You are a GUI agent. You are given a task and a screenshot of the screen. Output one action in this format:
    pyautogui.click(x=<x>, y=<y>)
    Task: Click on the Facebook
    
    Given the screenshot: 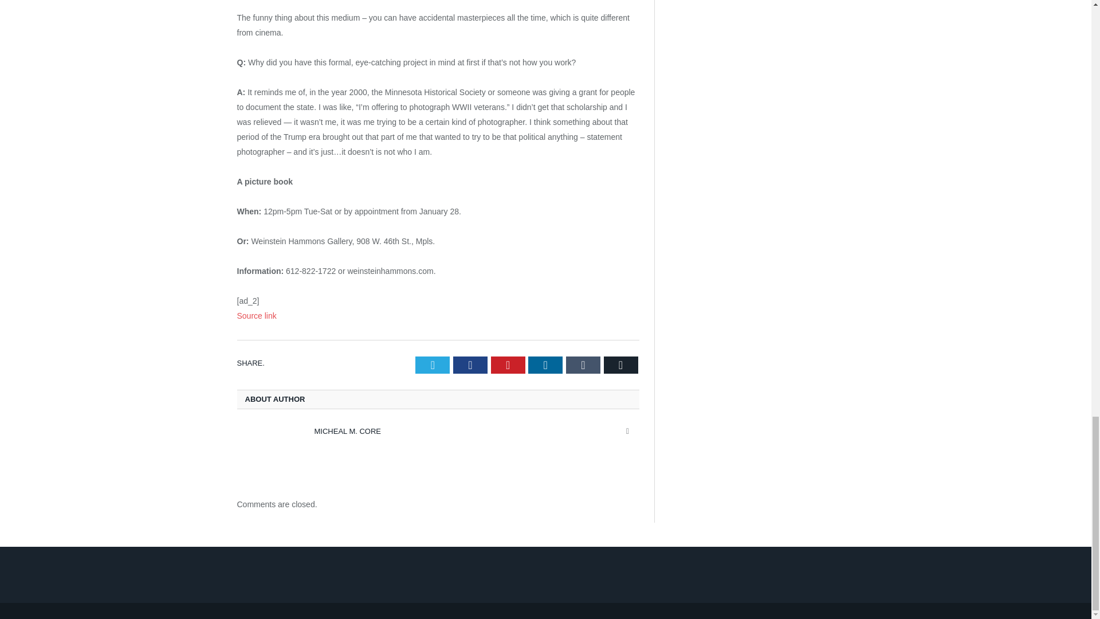 What is the action you would take?
    pyautogui.click(x=470, y=365)
    